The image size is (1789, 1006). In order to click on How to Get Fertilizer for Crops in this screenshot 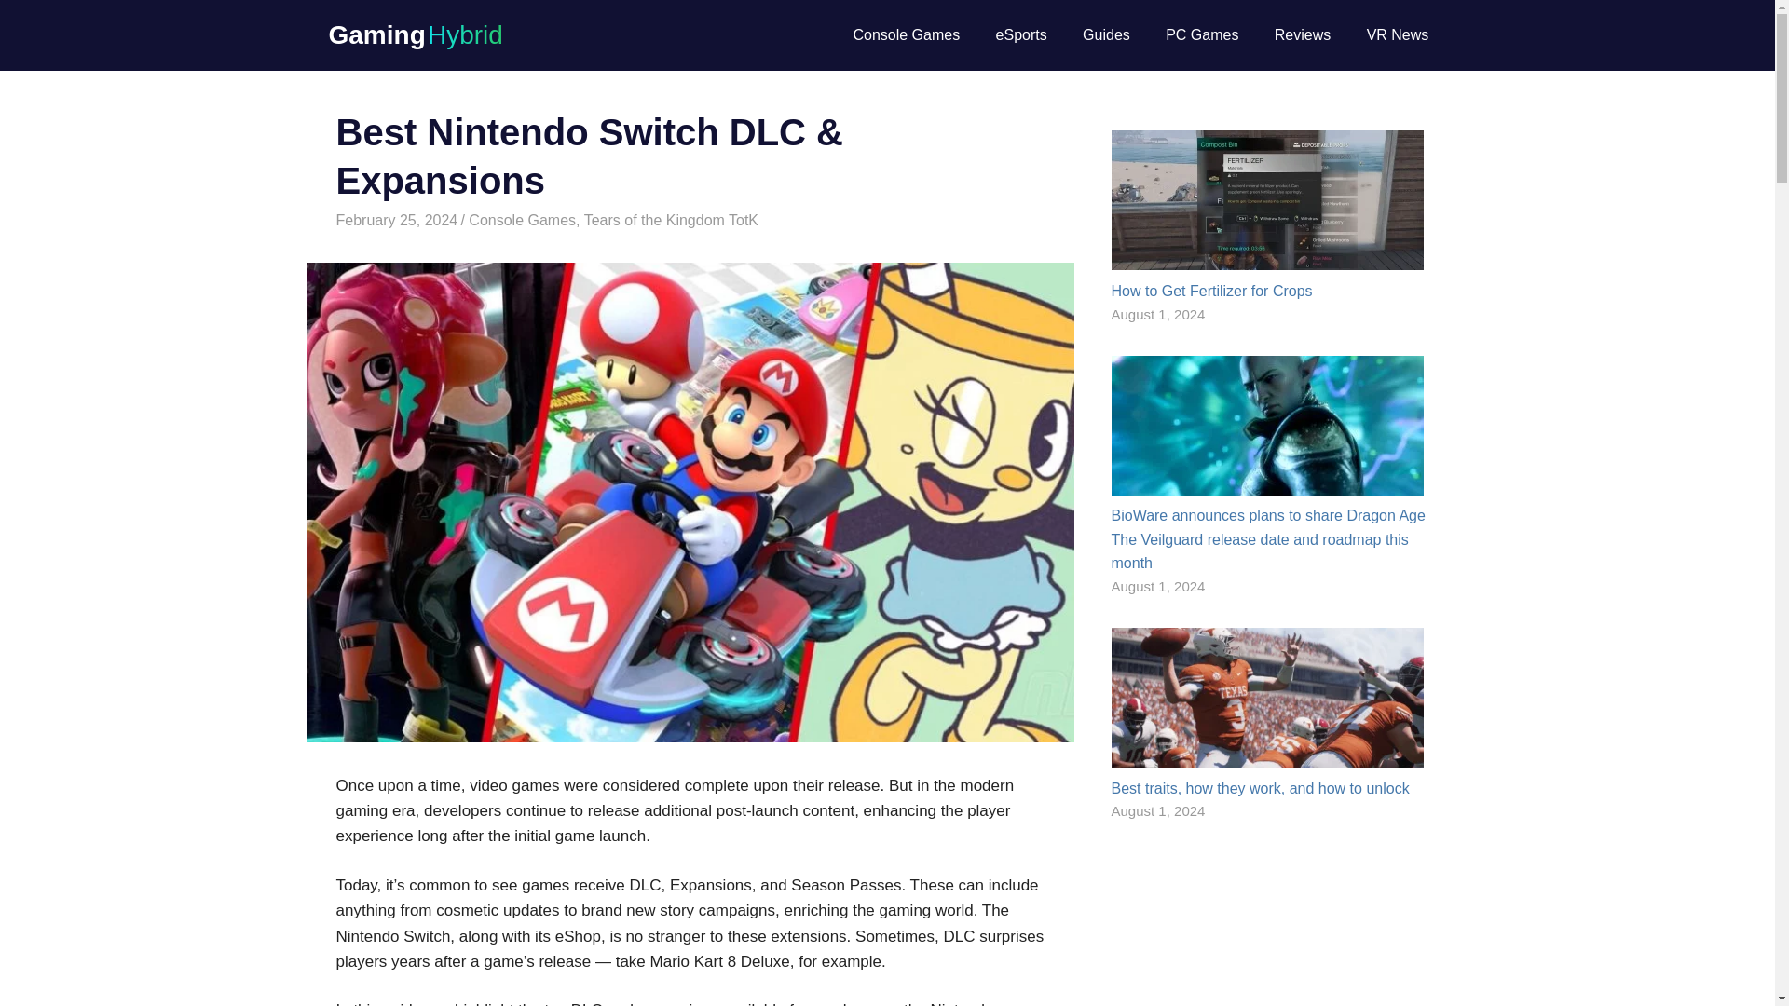, I will do `click(1211, 291)`.